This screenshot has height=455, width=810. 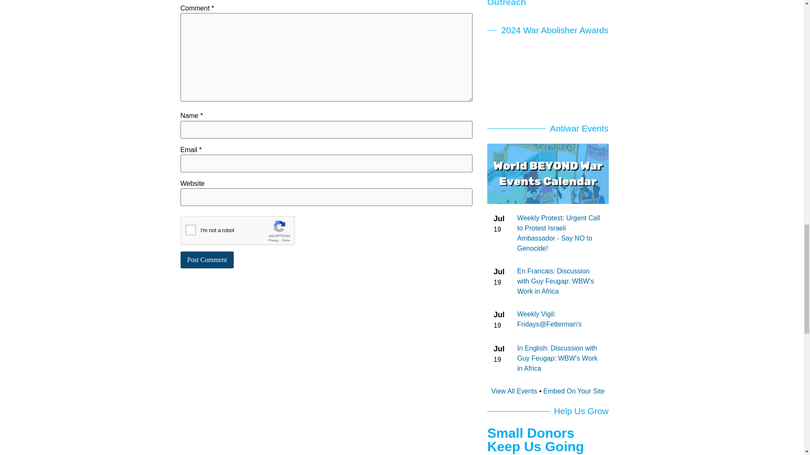 I want to click on Post Comment, so click(x=207, y=260).